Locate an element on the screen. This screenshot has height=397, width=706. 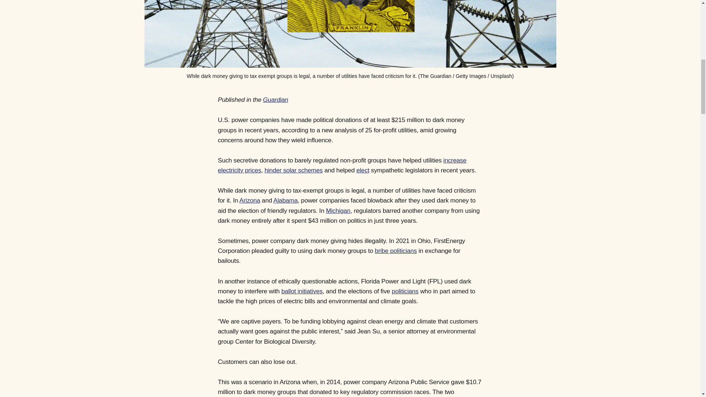
Guardian is located at coordinates (275, 100).